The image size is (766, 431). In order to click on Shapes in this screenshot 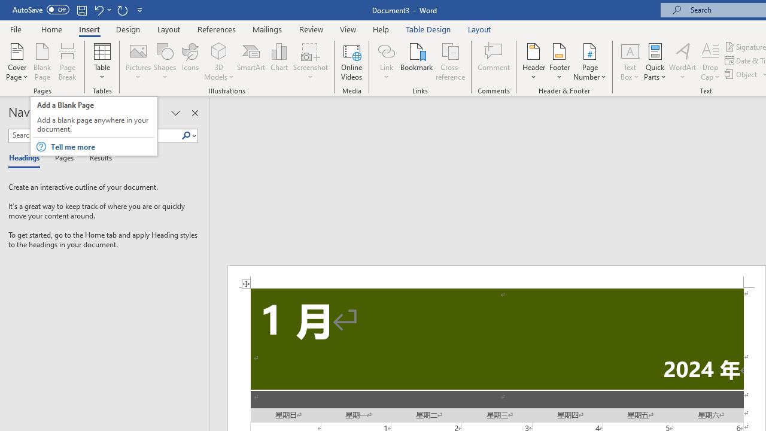, I will do `click(165, 61)`.